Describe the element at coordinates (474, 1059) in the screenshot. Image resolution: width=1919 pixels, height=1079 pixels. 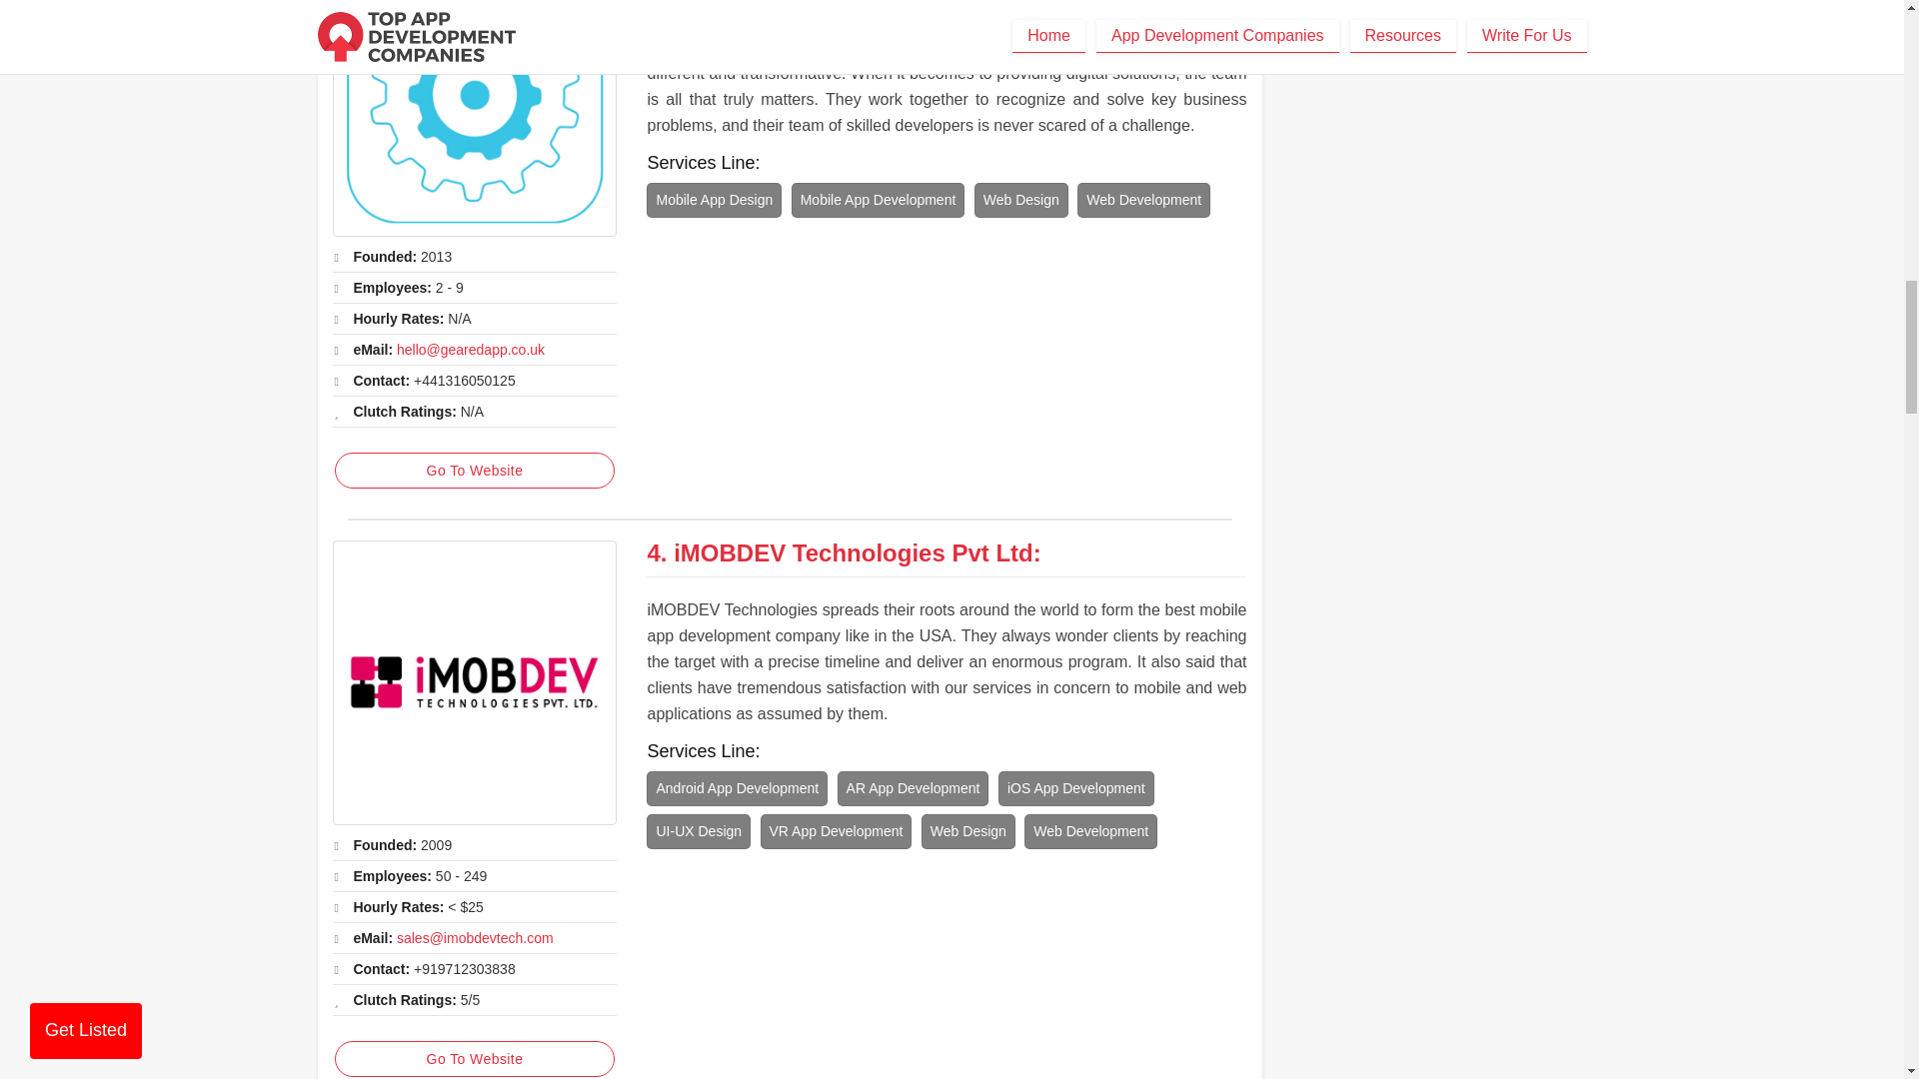
I see `Go To Website` at that location.